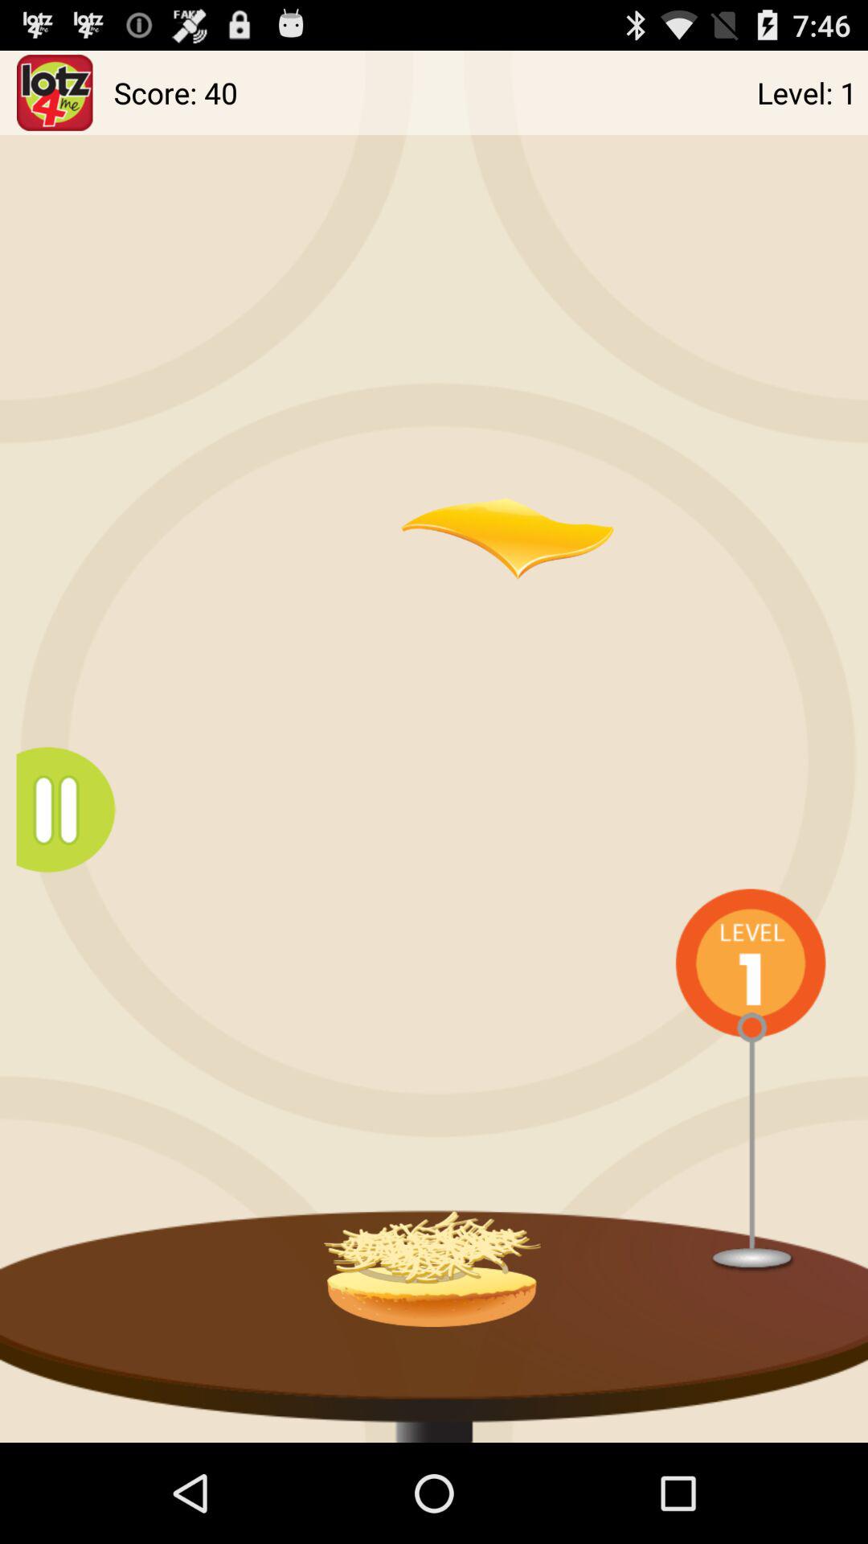 The width and height of the screenshot is (868, 1544). Describe the element at coordinates (74, 809) in the screenshot. I see `turn off item on the left` at that location.